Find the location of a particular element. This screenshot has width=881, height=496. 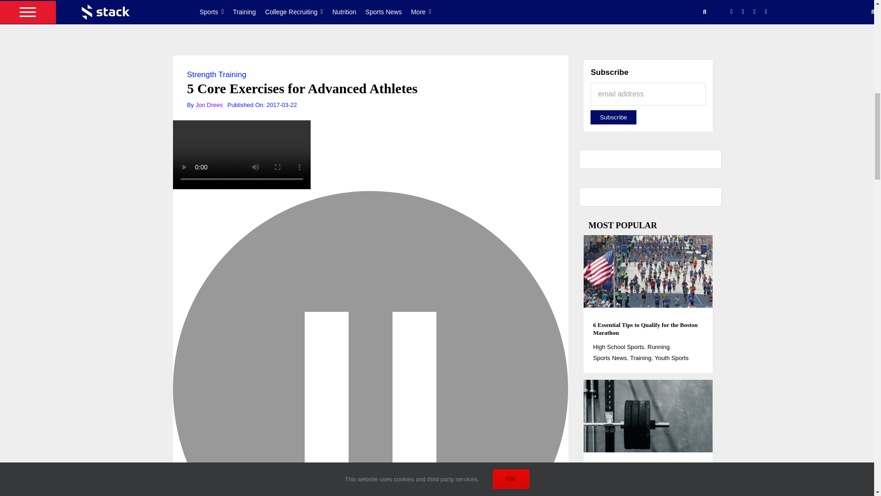

Strength Training is located at coordinates (216, 74).